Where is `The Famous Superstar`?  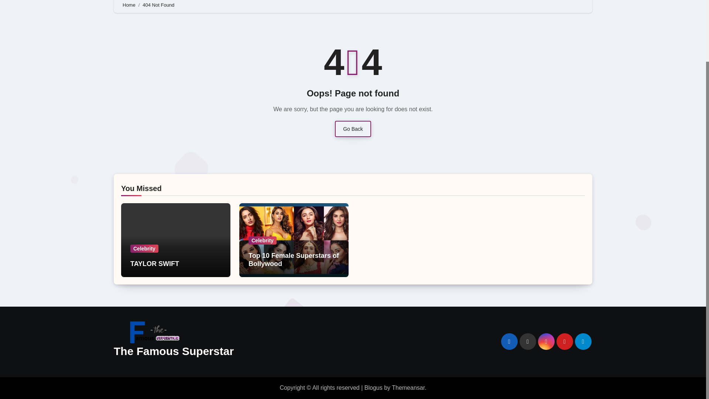 The Famous Superstar is located at coordinates (174, 351).